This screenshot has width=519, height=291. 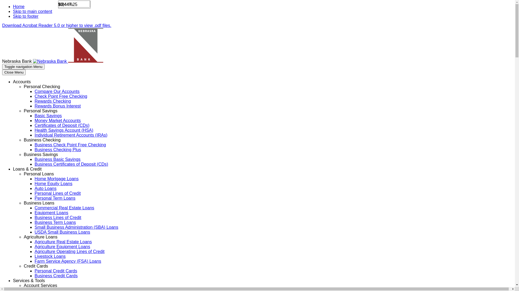 What do you see at coordinates (58, 150) in the screenshot?
I see `Business Checking Plus` at bounding box center [58, 150].